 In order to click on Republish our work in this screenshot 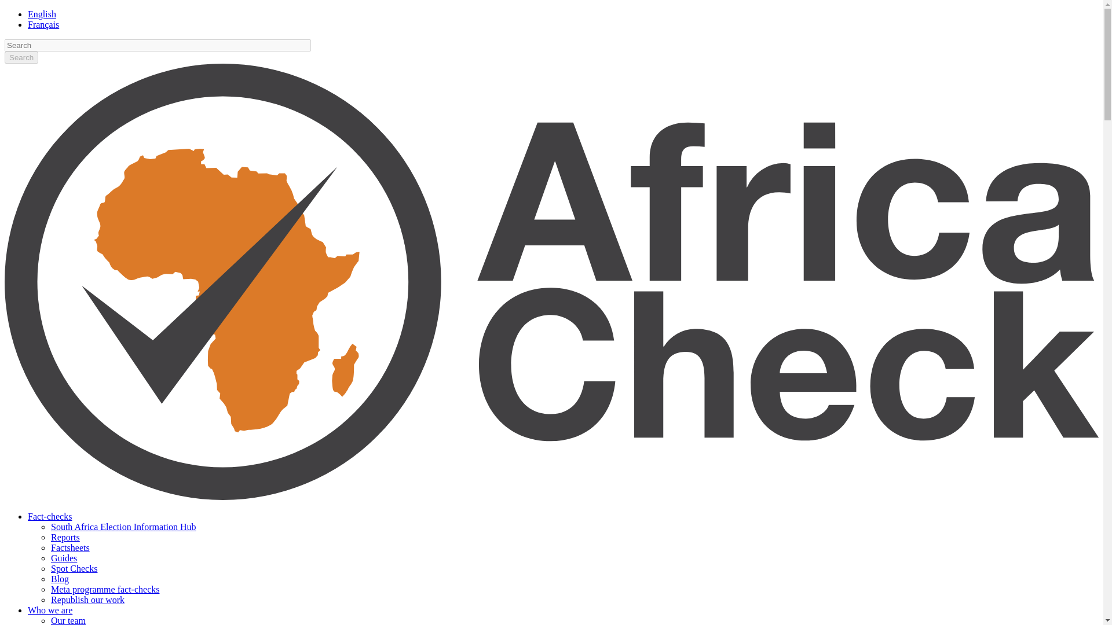, I will do `click(88, 600)`.